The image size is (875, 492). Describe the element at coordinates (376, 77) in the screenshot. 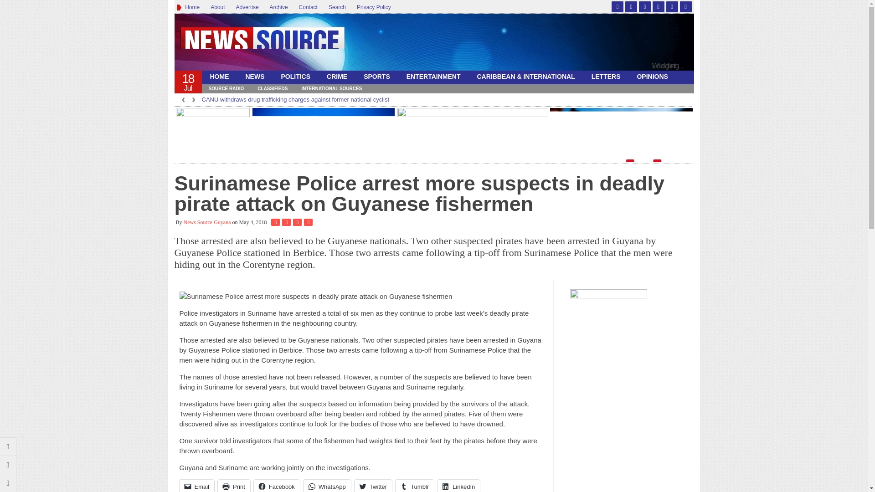

I see `SPORTS` at that location.